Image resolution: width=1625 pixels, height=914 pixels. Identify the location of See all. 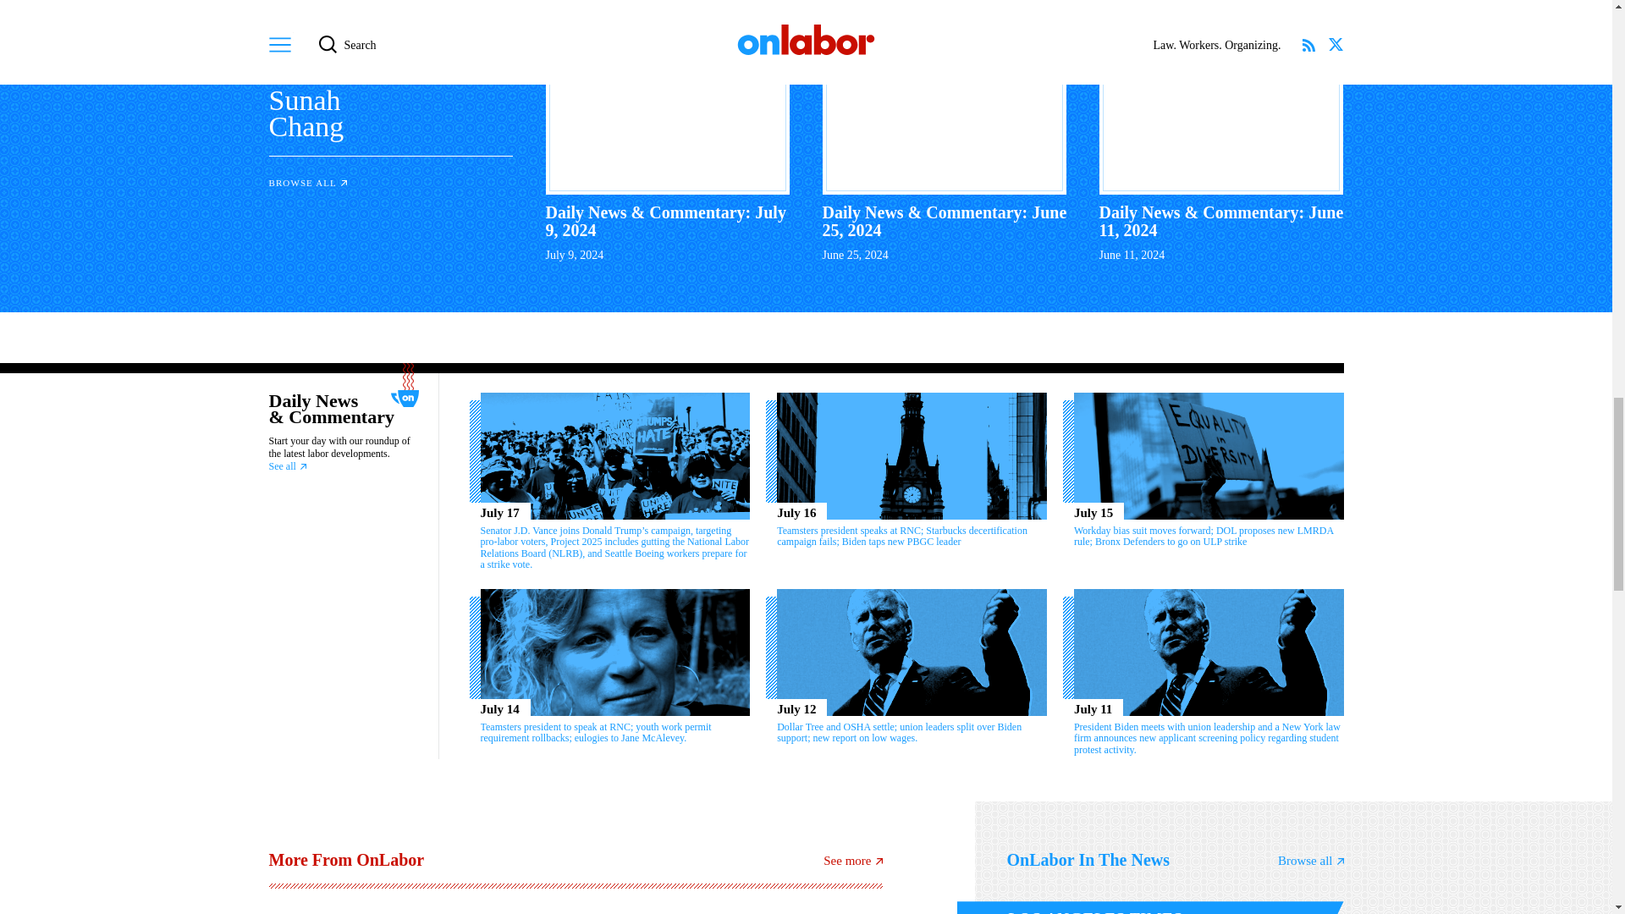
(288, 466).